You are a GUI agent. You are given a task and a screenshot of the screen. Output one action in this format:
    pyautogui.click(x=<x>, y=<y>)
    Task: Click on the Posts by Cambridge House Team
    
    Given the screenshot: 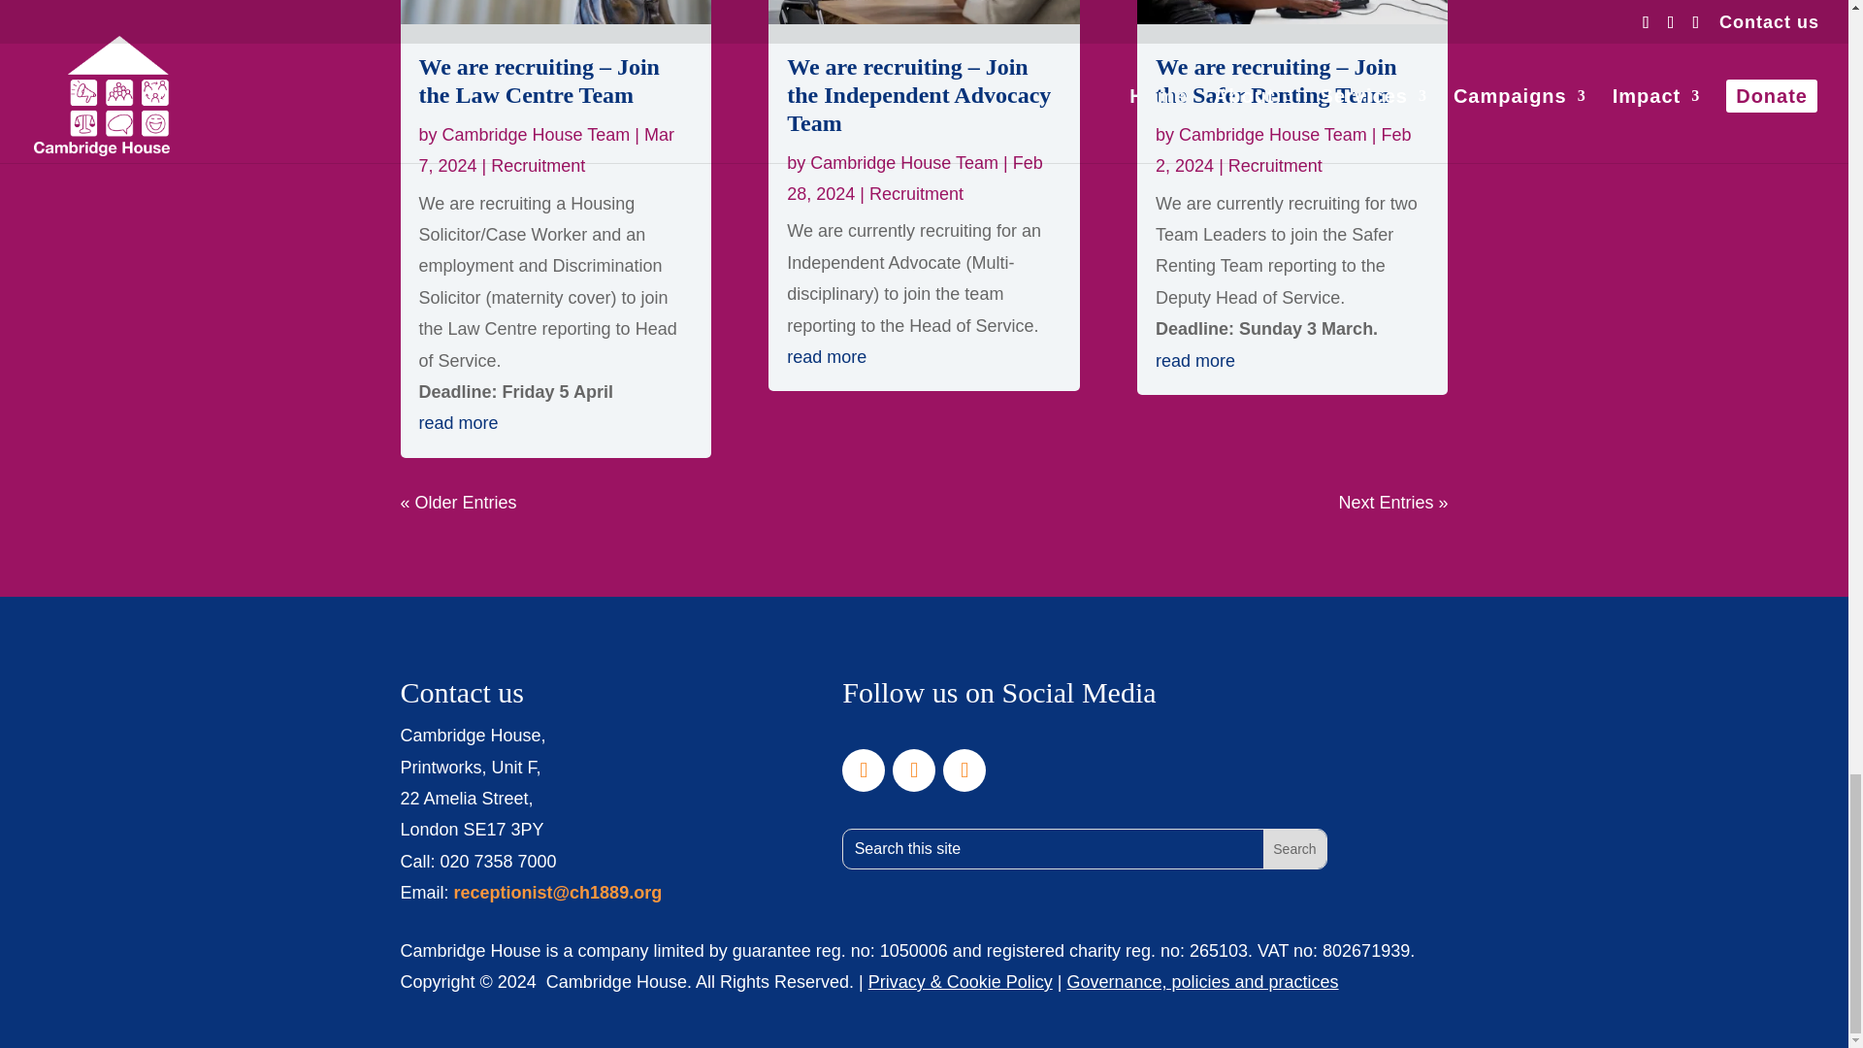 What is the action you would take?
    pyautogui.click(x=1273, y=134)
    